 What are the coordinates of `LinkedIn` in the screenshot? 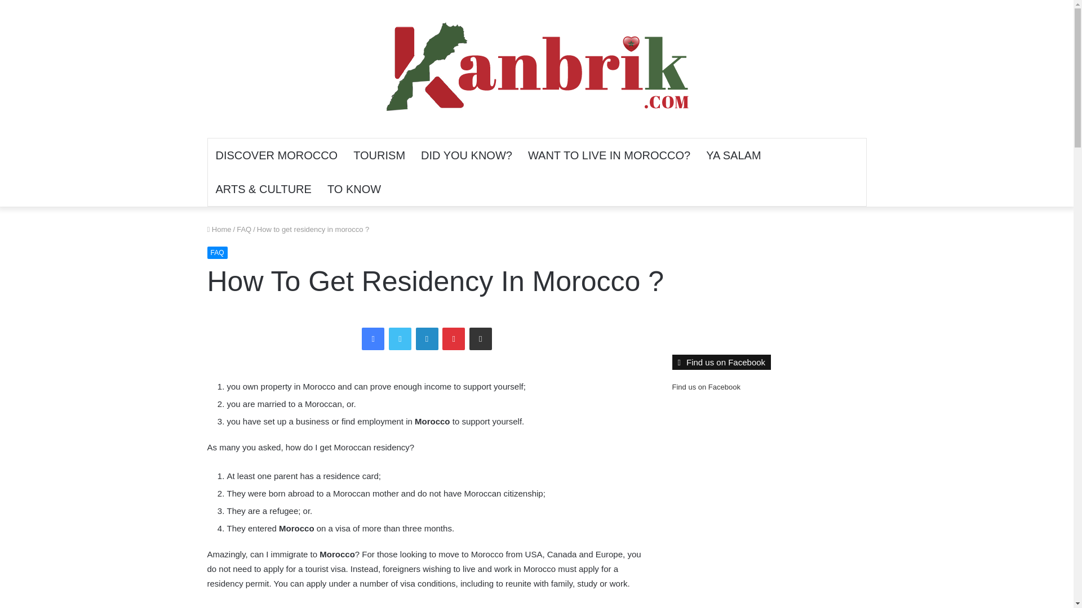 It's located at (427, 339).